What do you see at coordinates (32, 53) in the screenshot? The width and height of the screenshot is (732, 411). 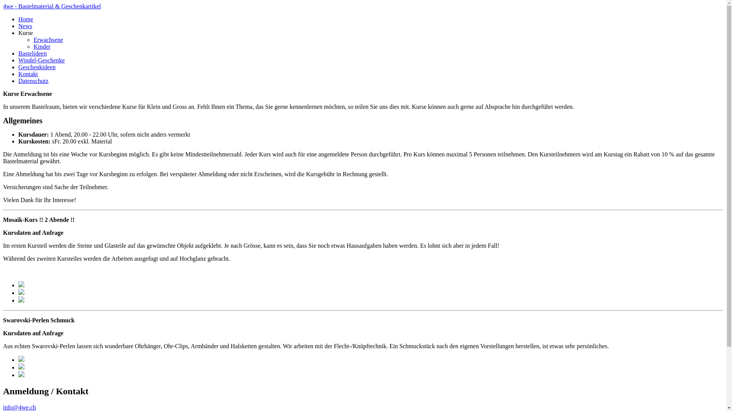 I see `Bastelideen` at bounding box center [32, 53].